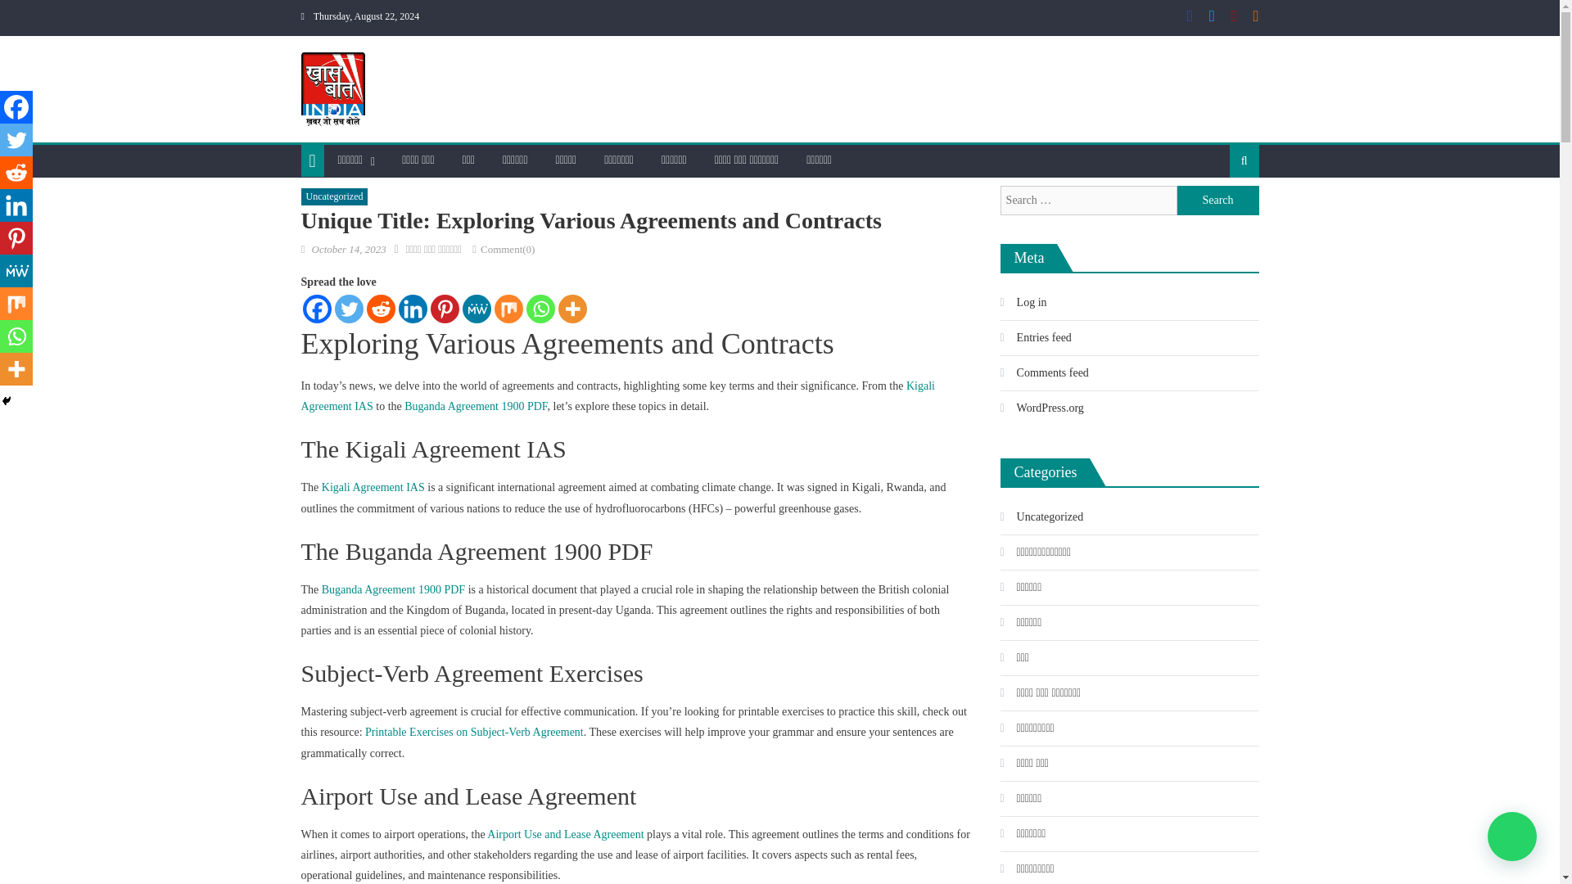 This screenshot has width=1572, height=884. I want to click on Search, so click(1218, 213).